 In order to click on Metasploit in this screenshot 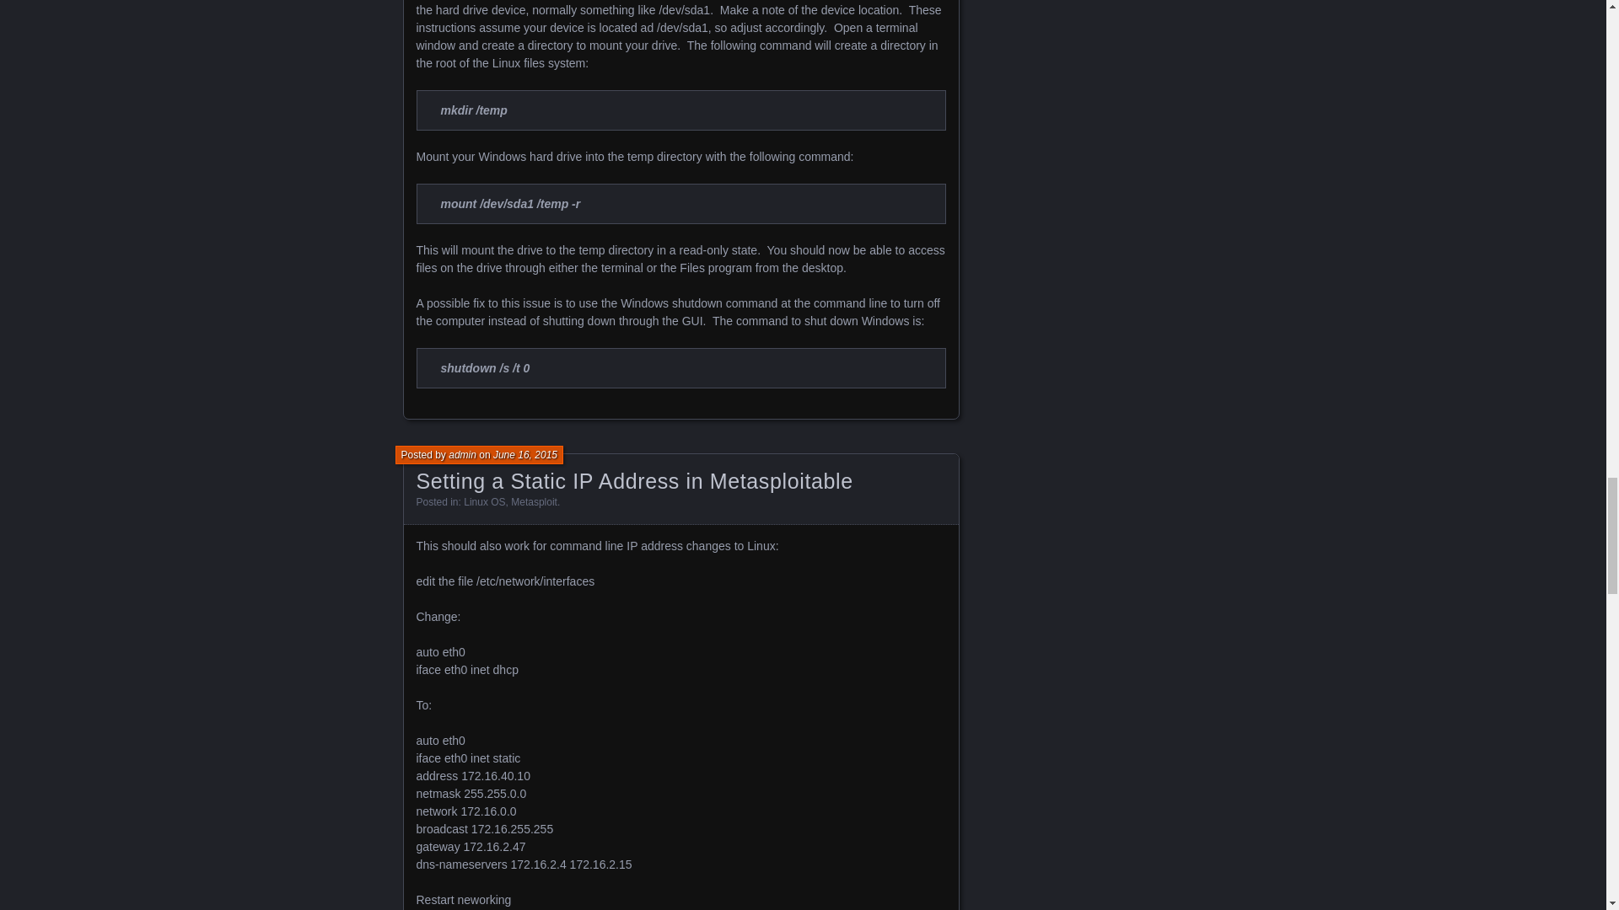, I will do `click(534, 501)`.